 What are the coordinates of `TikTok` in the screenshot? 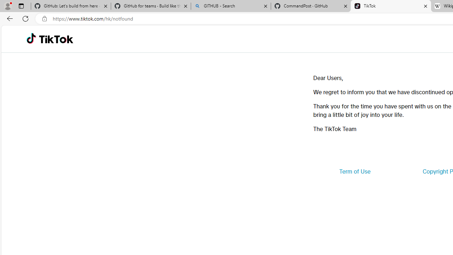 It's located at (391, 6).